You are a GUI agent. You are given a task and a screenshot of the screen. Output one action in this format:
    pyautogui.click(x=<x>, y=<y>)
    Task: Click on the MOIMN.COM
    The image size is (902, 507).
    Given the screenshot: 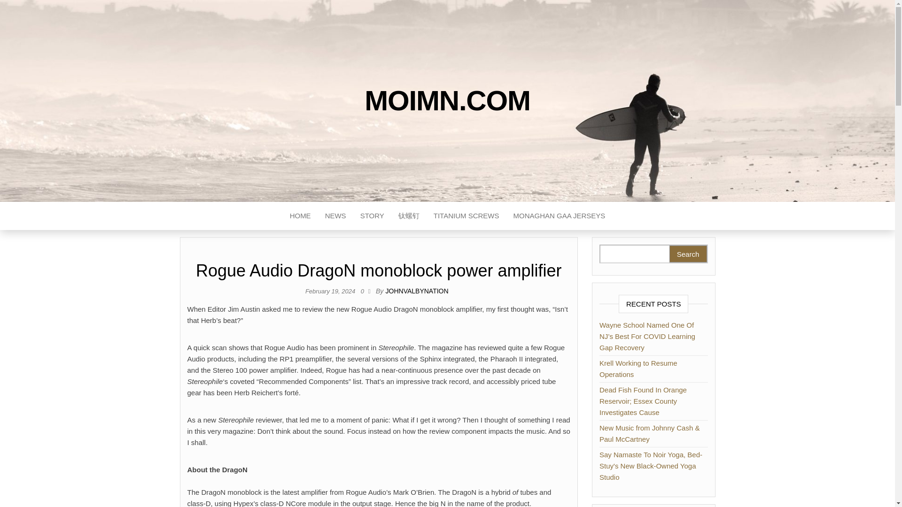 What is the action you would take?
    pyautogui.click(x=447, y=100)
    